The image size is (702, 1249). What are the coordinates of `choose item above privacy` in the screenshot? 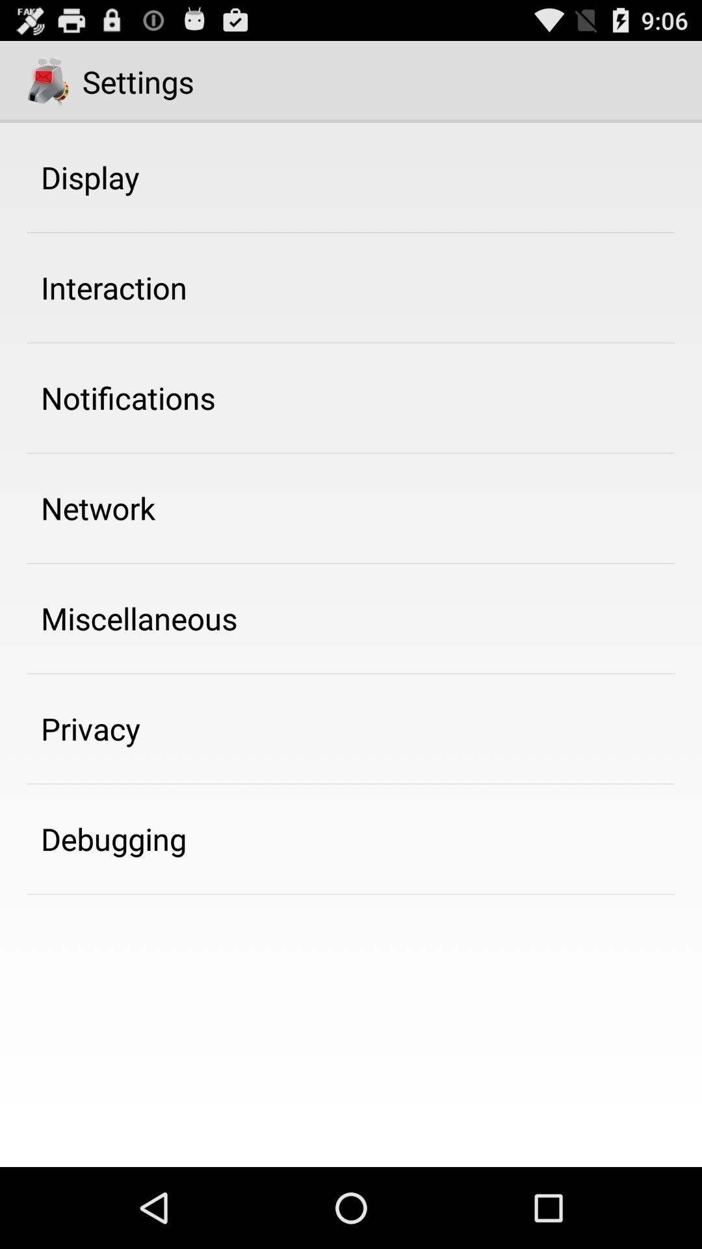 It's located at (139, 618).